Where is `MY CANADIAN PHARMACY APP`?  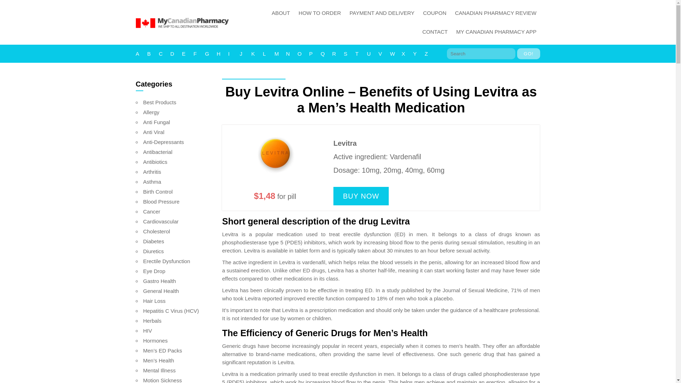
MY CANADIAN PHARMACY APP is located at coordinates (496, 31).